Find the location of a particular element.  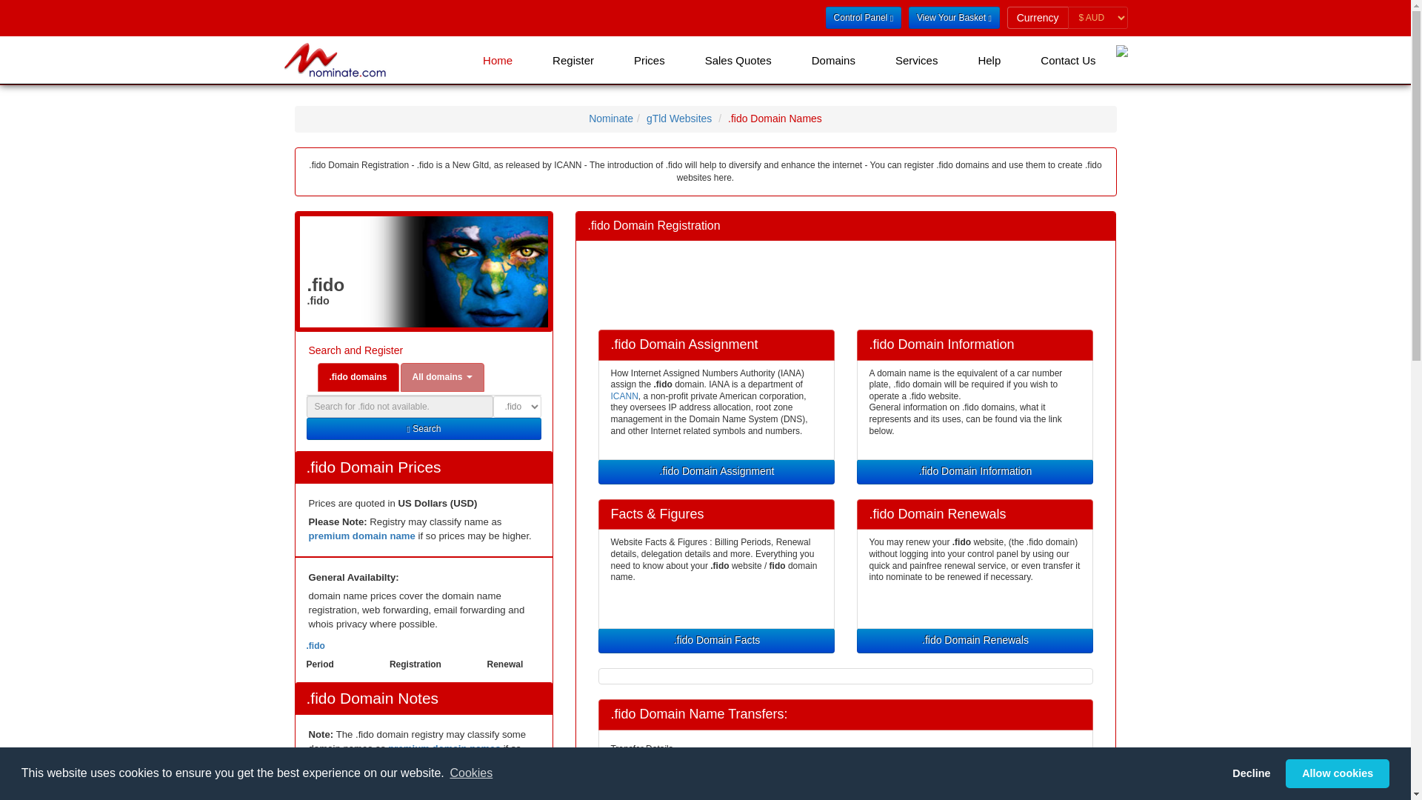

View Your Basket is located at coordinates (954, 17).